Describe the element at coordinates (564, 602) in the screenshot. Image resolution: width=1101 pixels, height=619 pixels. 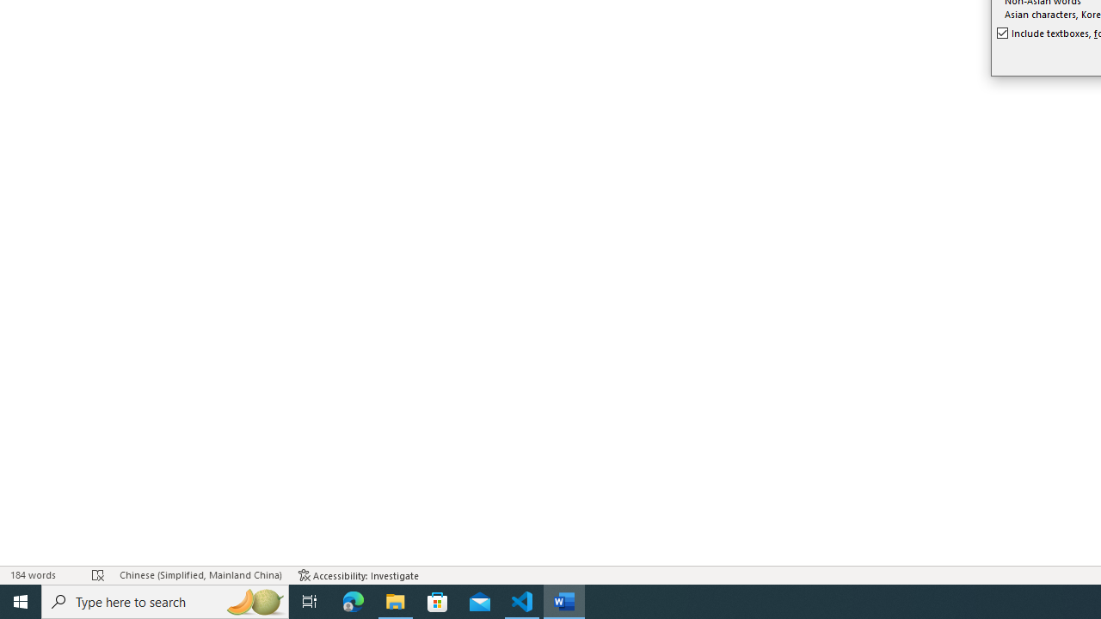
I see `Word - 1 running window` at that location.